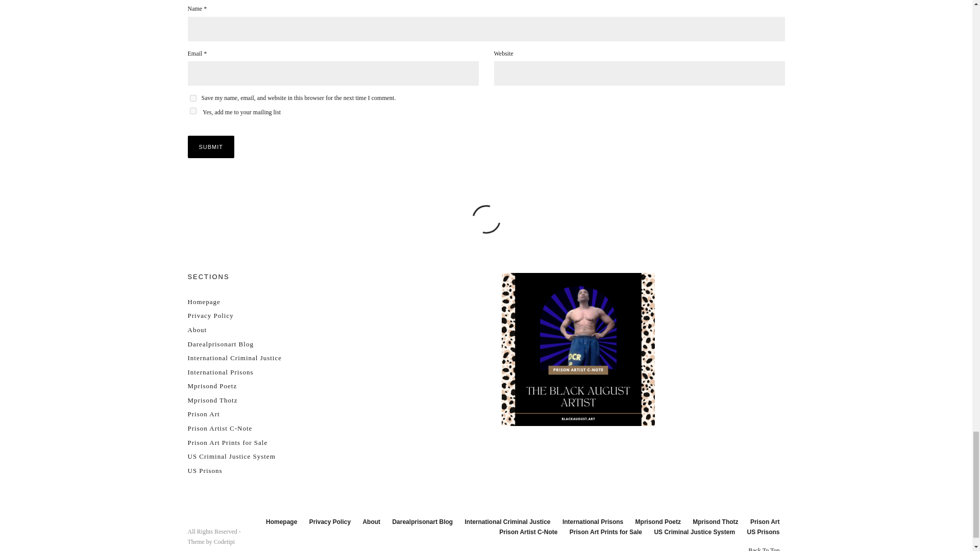 The height and width of the screenshot is (551, 980). I want to click on yes, so click(193, 98).